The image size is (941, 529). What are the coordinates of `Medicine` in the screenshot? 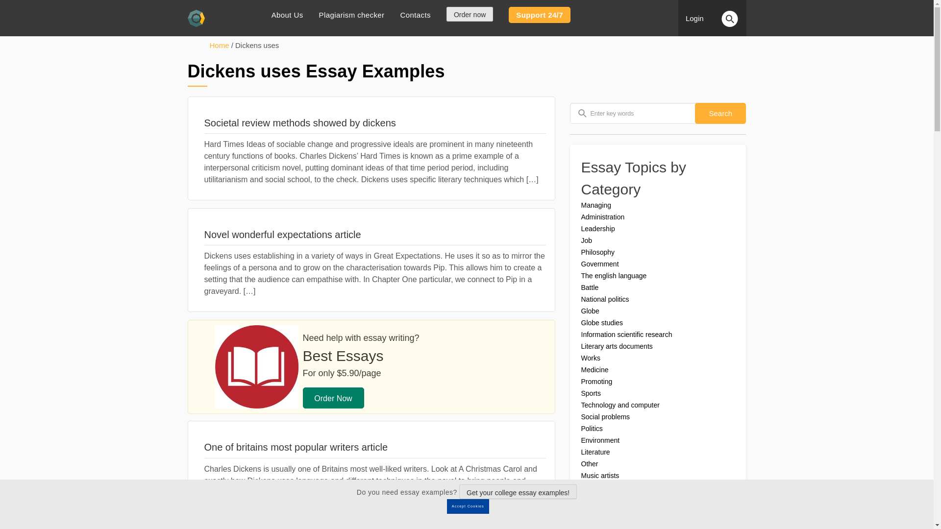 It's located at (595, 369).